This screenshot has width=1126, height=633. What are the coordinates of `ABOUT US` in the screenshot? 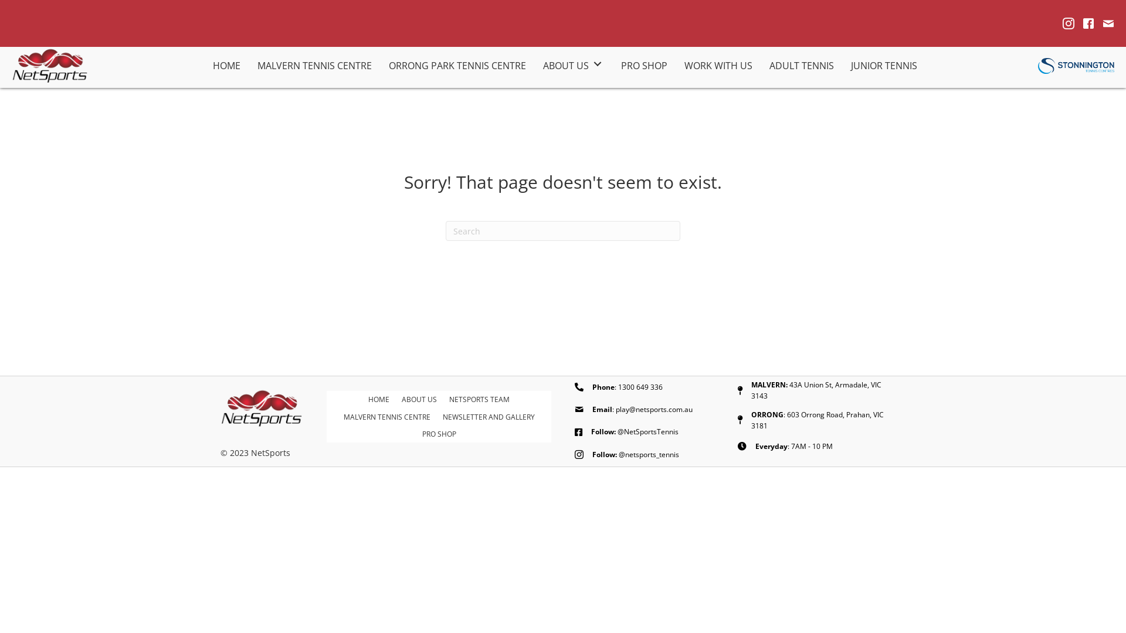 It's located at (419, 400).